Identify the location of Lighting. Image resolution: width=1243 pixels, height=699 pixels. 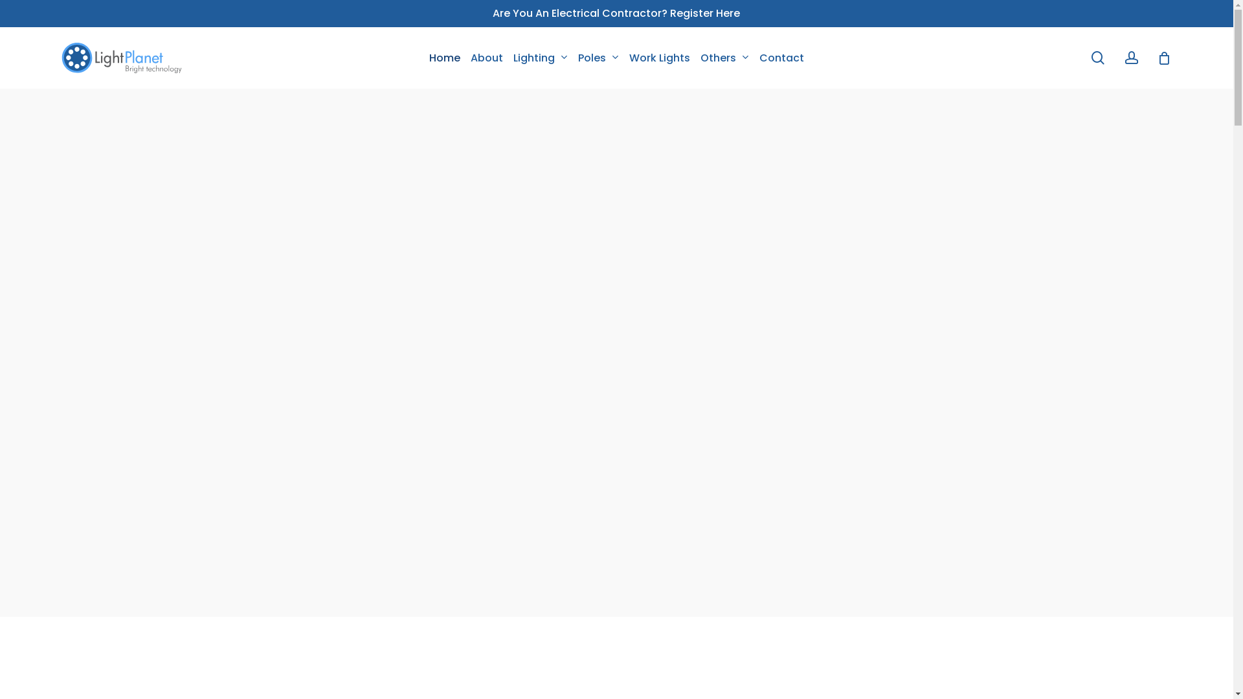
(541, 58).